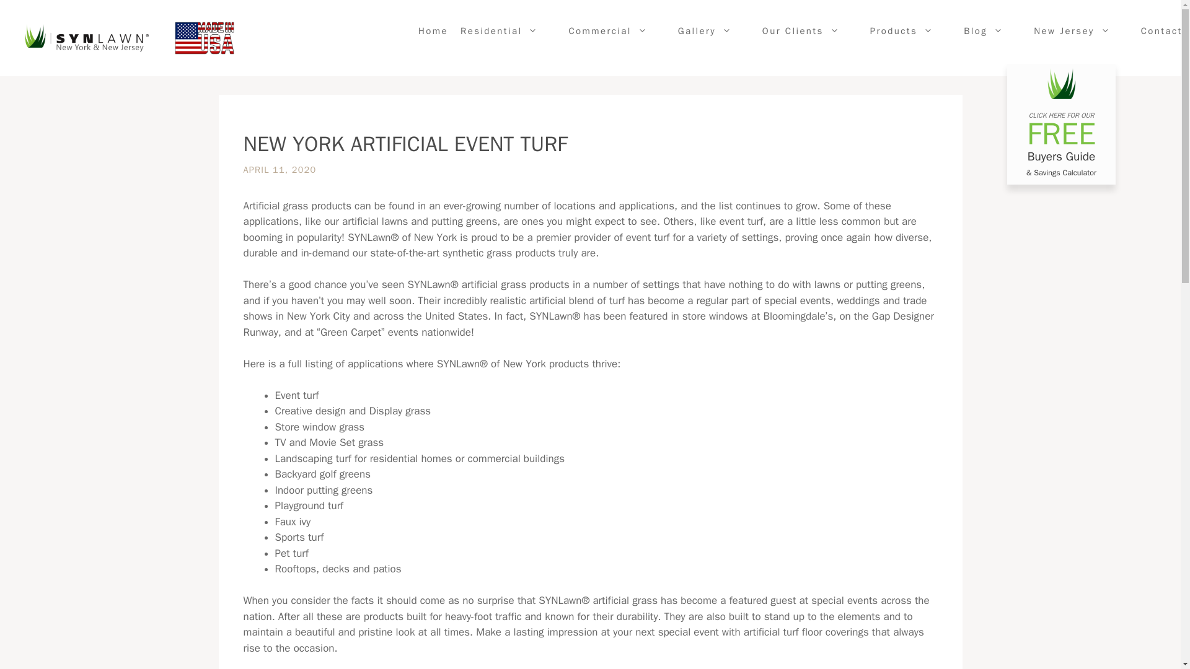 The width and height of the screenshot is (1190, 669). What do you see at coordinates (433, 31) in the screenshot?
I see `Home` at bounding box center [433, 31].